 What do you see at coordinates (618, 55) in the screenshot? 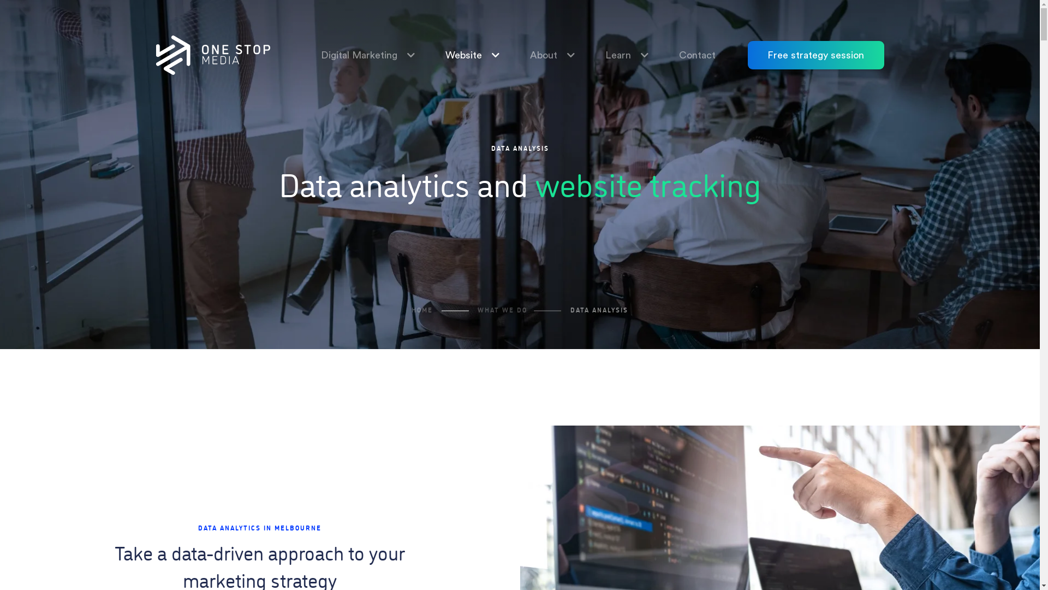
I see `Learn` at bounding box center [618, 55].